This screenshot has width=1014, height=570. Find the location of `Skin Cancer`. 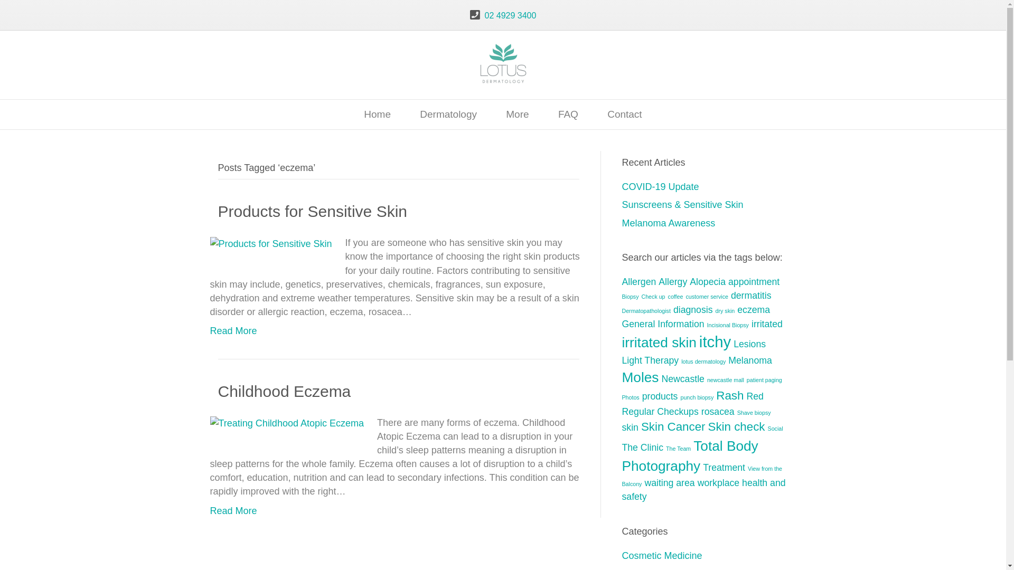

Skin Cancer is located at coordinates (673, 426).